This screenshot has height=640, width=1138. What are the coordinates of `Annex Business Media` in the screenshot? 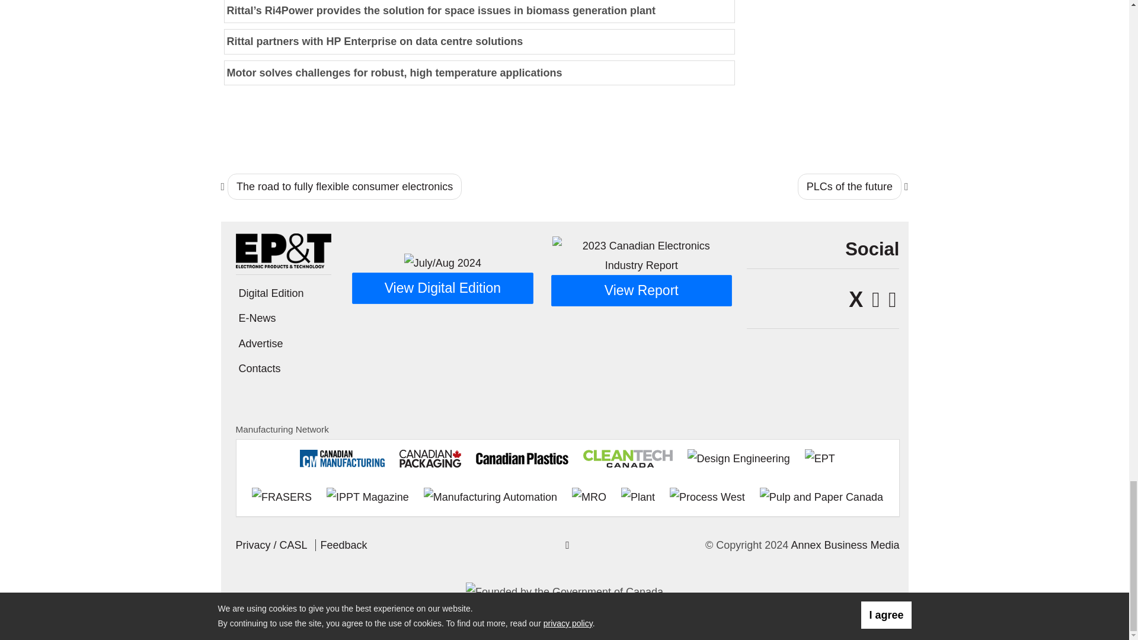 It's located at (845, 545).